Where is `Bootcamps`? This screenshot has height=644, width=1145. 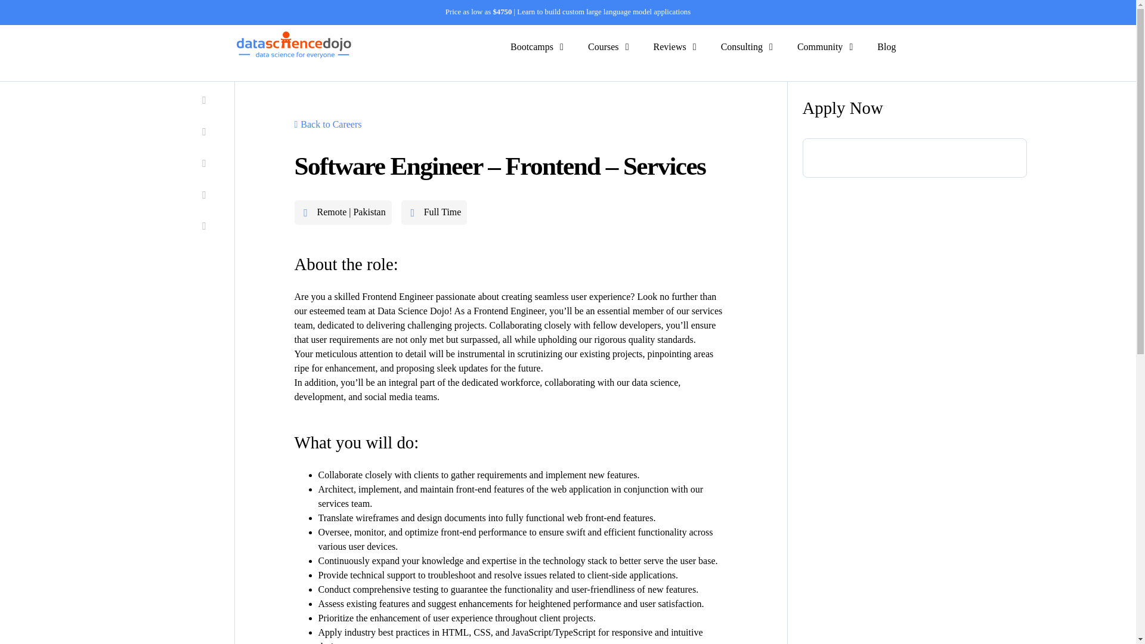
Bootcamps is located at coordinates (532, 47).